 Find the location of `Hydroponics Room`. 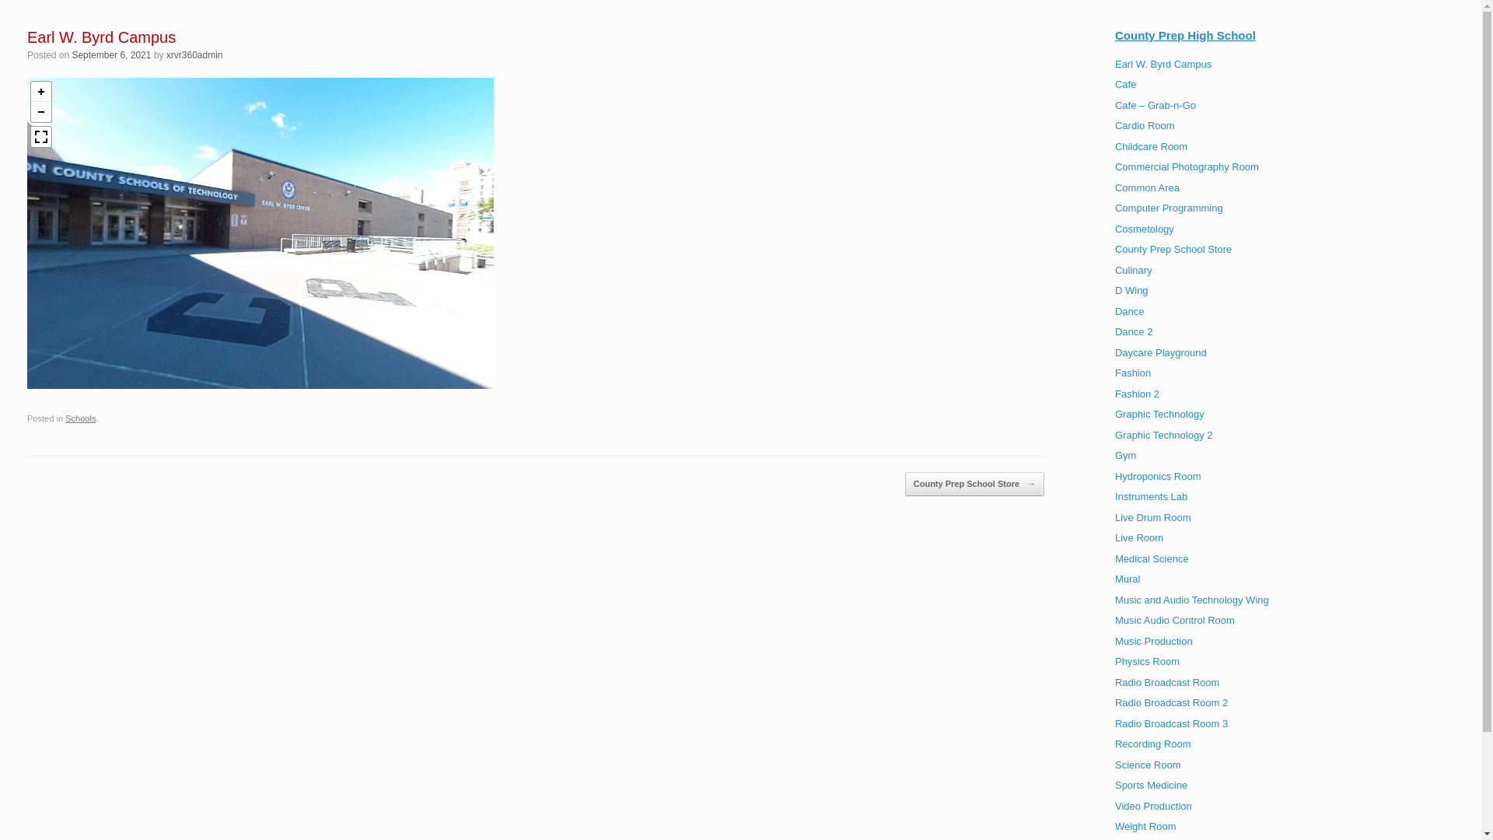

Hydroponics Room is located at coordinates (1159, 476).